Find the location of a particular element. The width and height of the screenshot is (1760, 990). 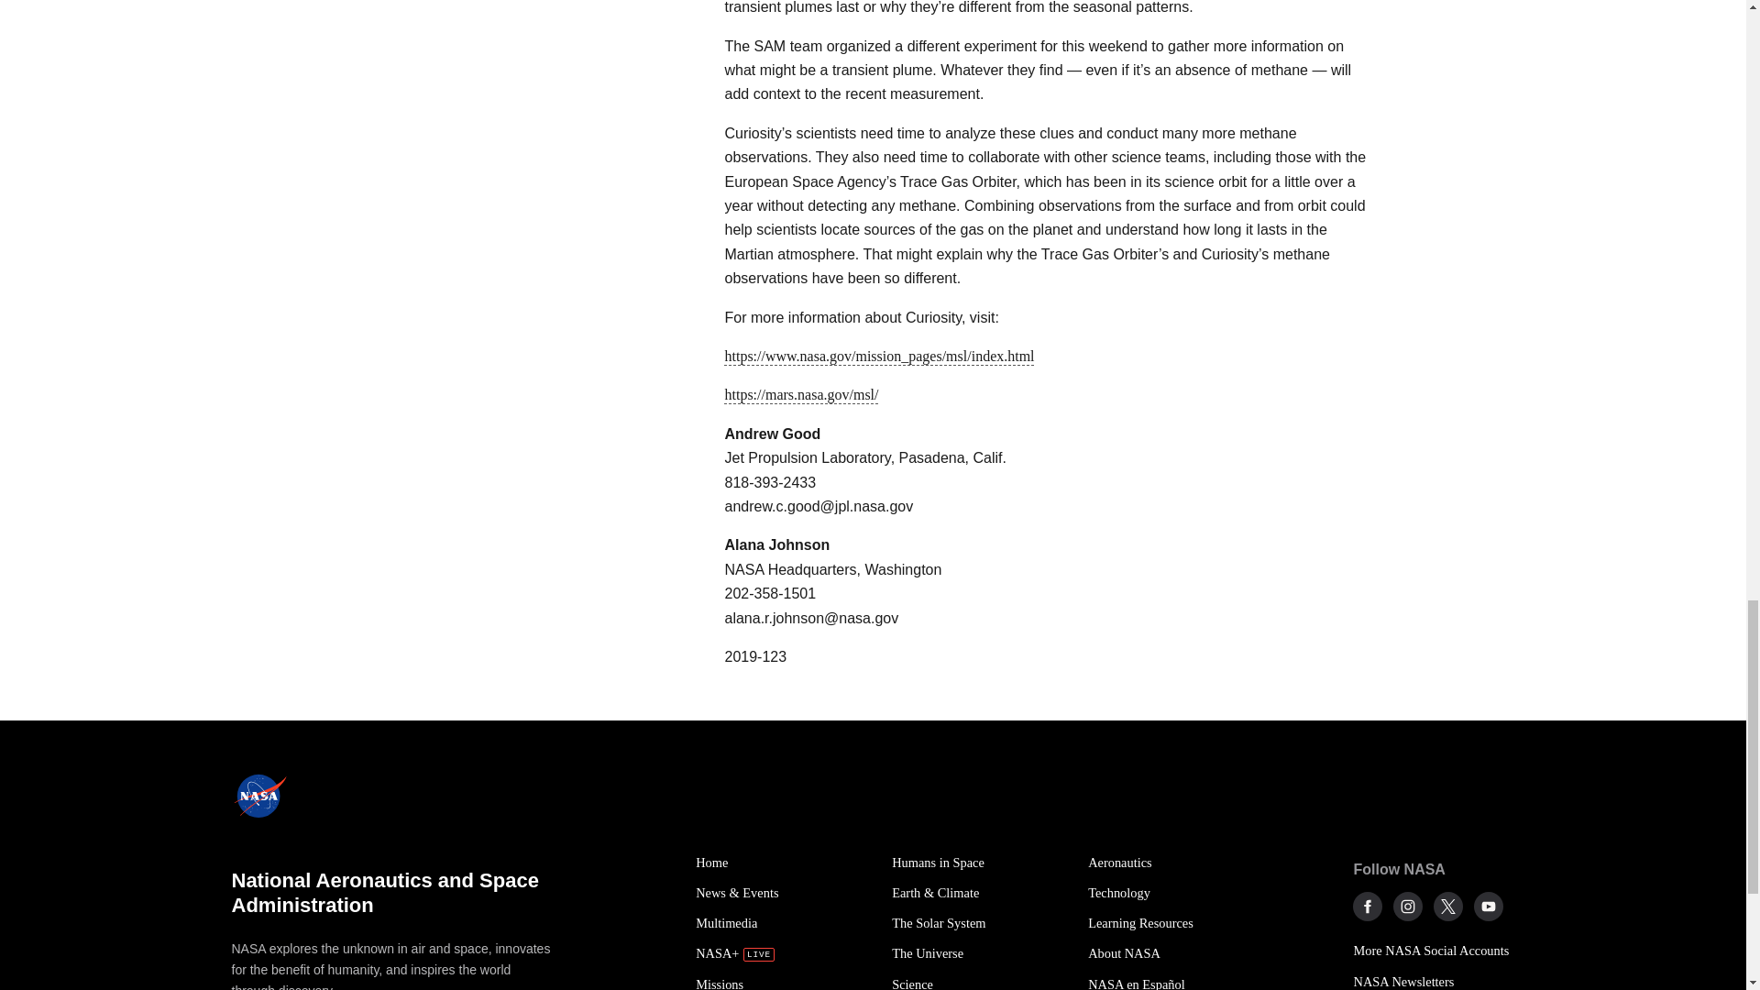

Home is located at coordinates (783, 862).